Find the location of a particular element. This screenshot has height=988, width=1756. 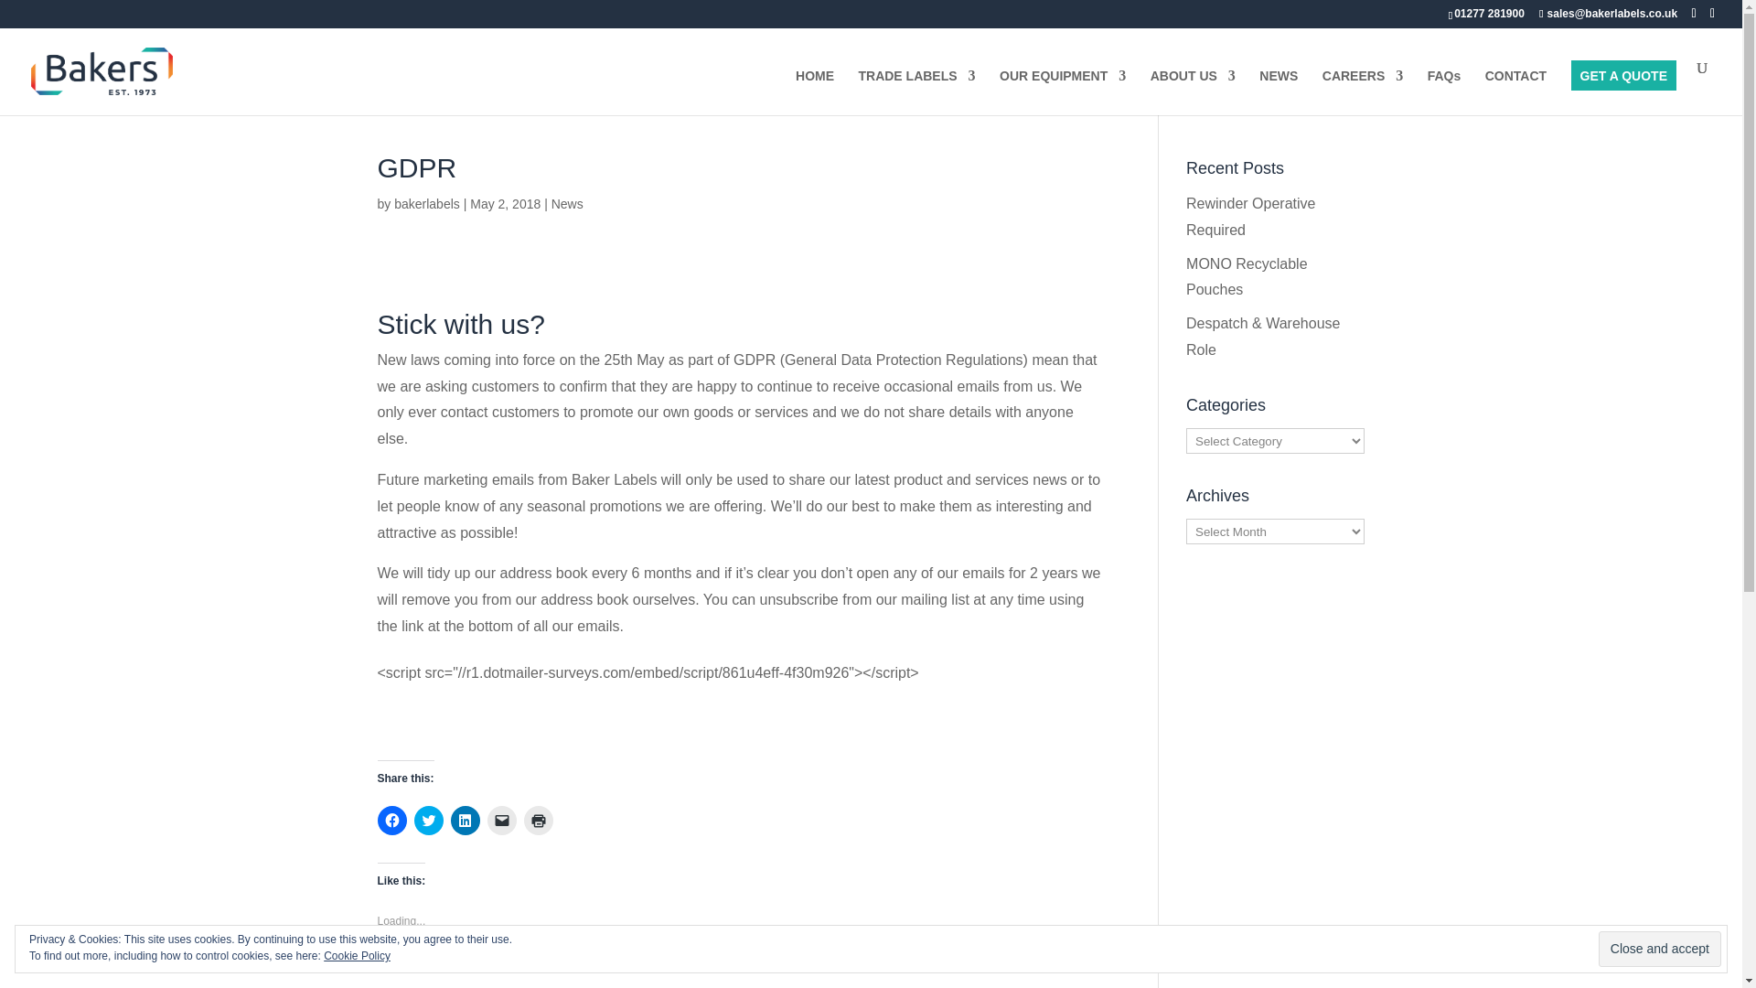

GET A QUOTE is located at coordinates (1623, 91).